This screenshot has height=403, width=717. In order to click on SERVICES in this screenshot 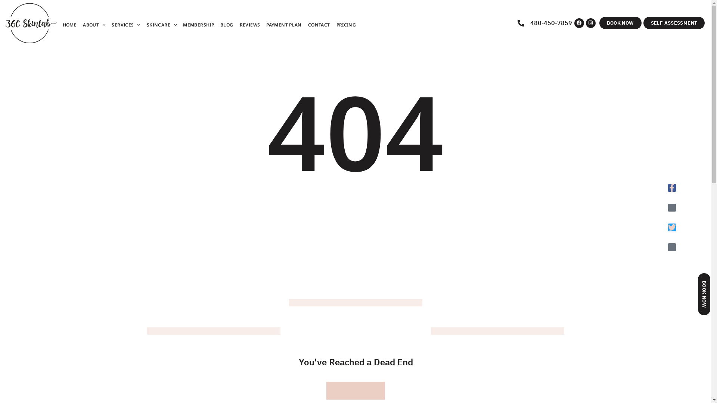, I will do `click(126, 25)`.